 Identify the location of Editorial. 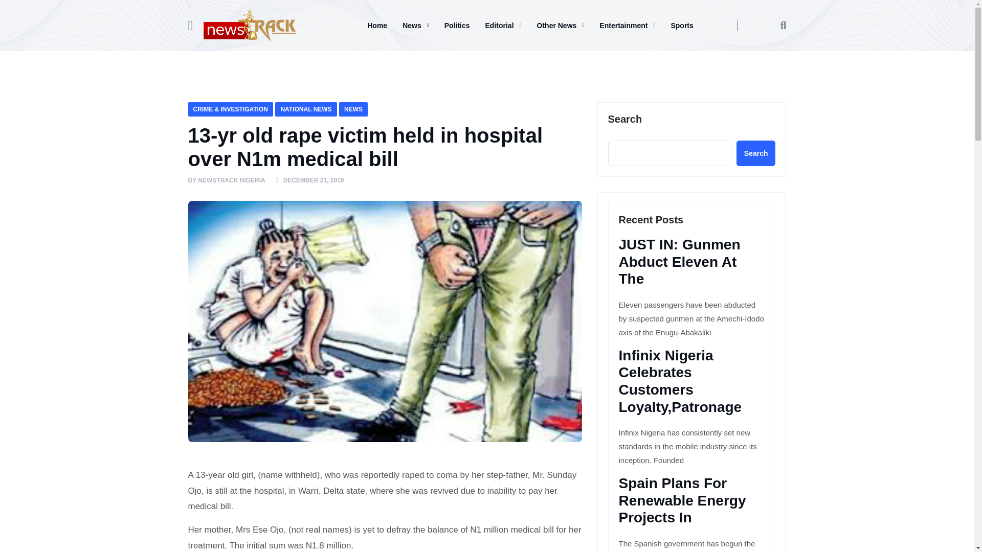
(503, 25).